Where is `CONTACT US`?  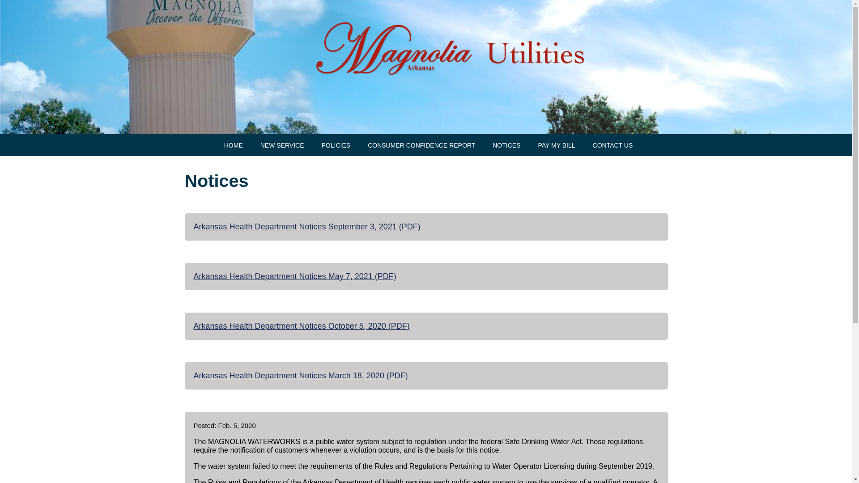
CONTACT US is located at coordinates (613, 145).